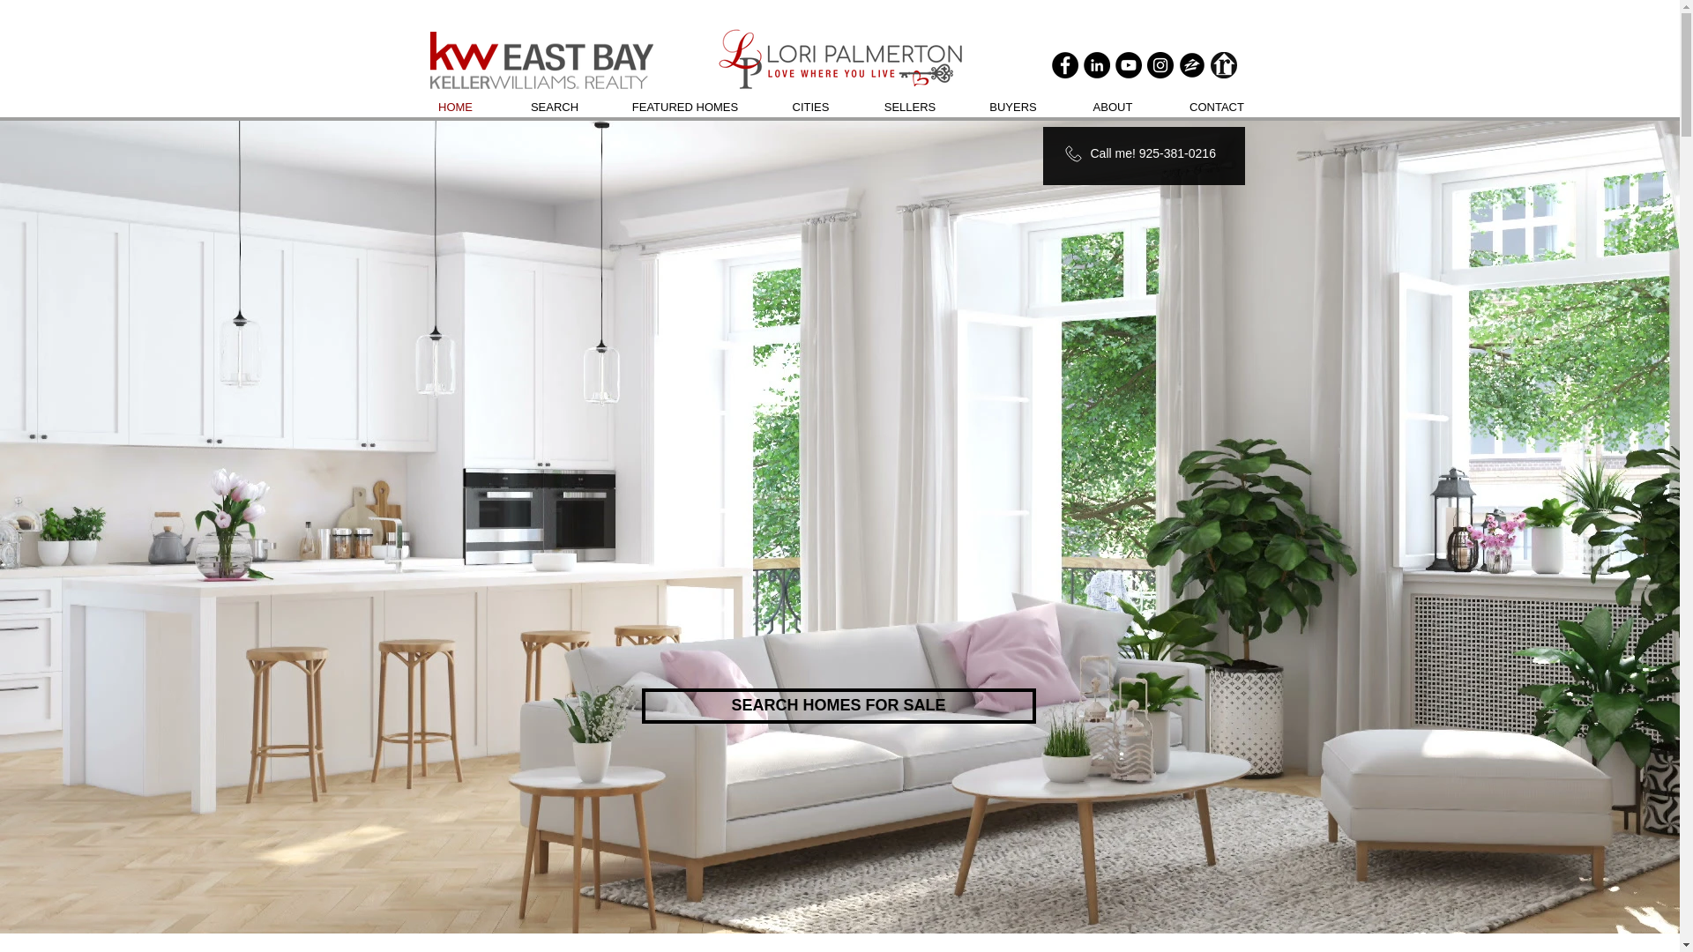 This screenshot has width=1693, height=952. What do you see at coordinates (839, 705) in the screenshot?
I see `SEARCH HOMES FOR SALE` at bounding box center [839, 705].